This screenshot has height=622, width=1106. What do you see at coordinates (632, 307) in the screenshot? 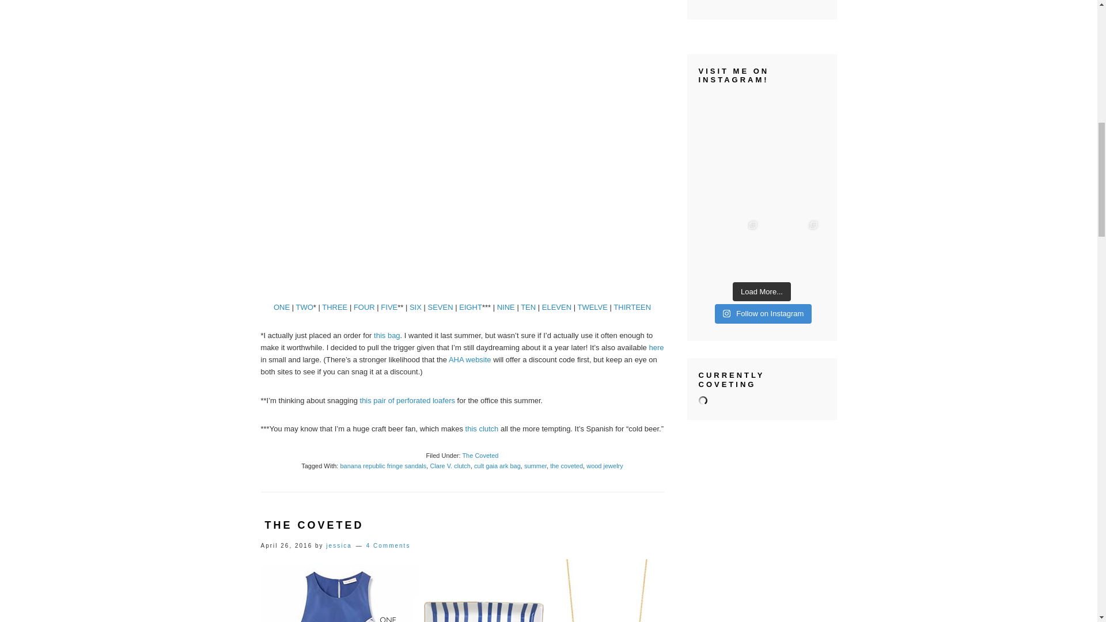
I see `THIRTEEN` at bounding box center [632, 307].